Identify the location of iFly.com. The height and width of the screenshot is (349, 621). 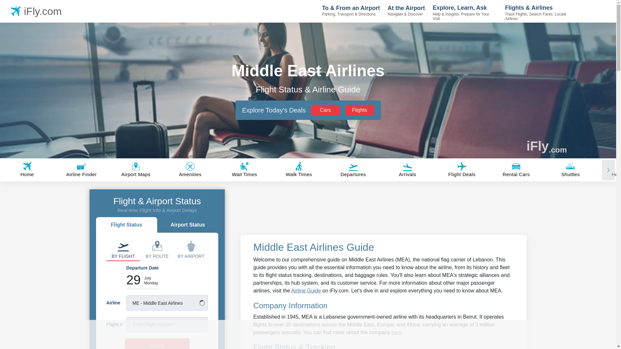
(547, 146).